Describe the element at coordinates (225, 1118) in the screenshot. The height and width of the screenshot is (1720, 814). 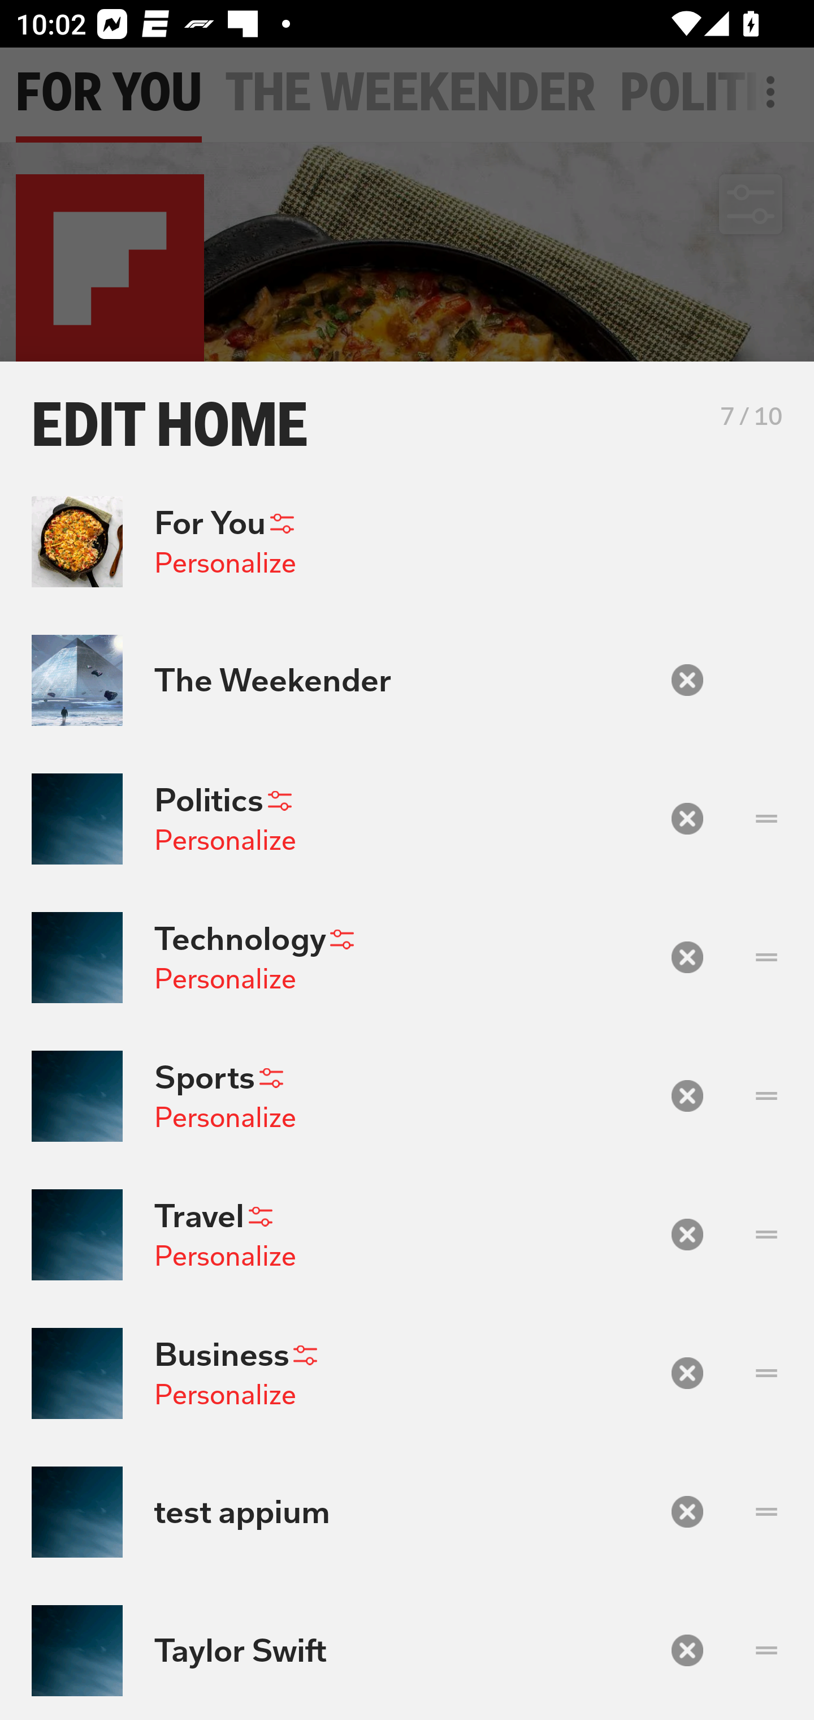
I see `Personalize` at that location.